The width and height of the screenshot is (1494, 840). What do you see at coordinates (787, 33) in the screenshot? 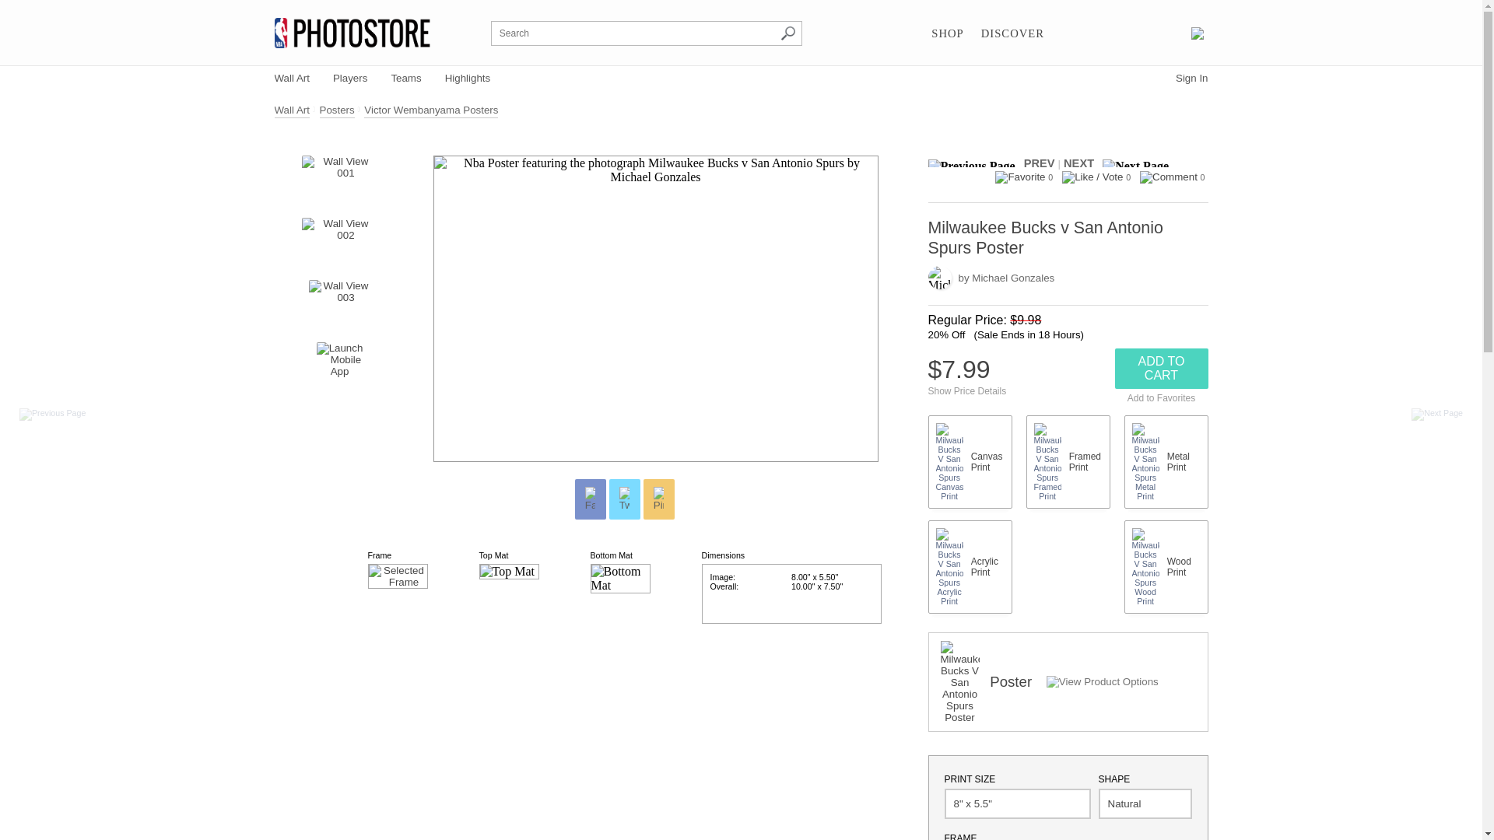
I see `Search` at bounding box center [787, 33].